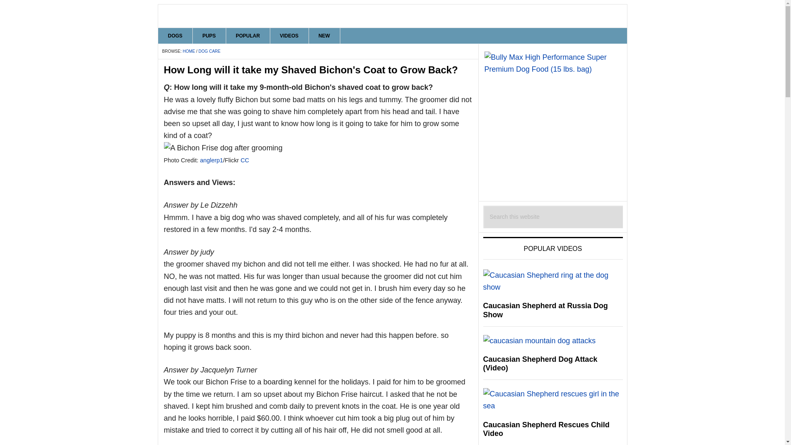  Describe the element at coordinates (209, 51) in the screenshot. I see `DOG CARE` at that location.